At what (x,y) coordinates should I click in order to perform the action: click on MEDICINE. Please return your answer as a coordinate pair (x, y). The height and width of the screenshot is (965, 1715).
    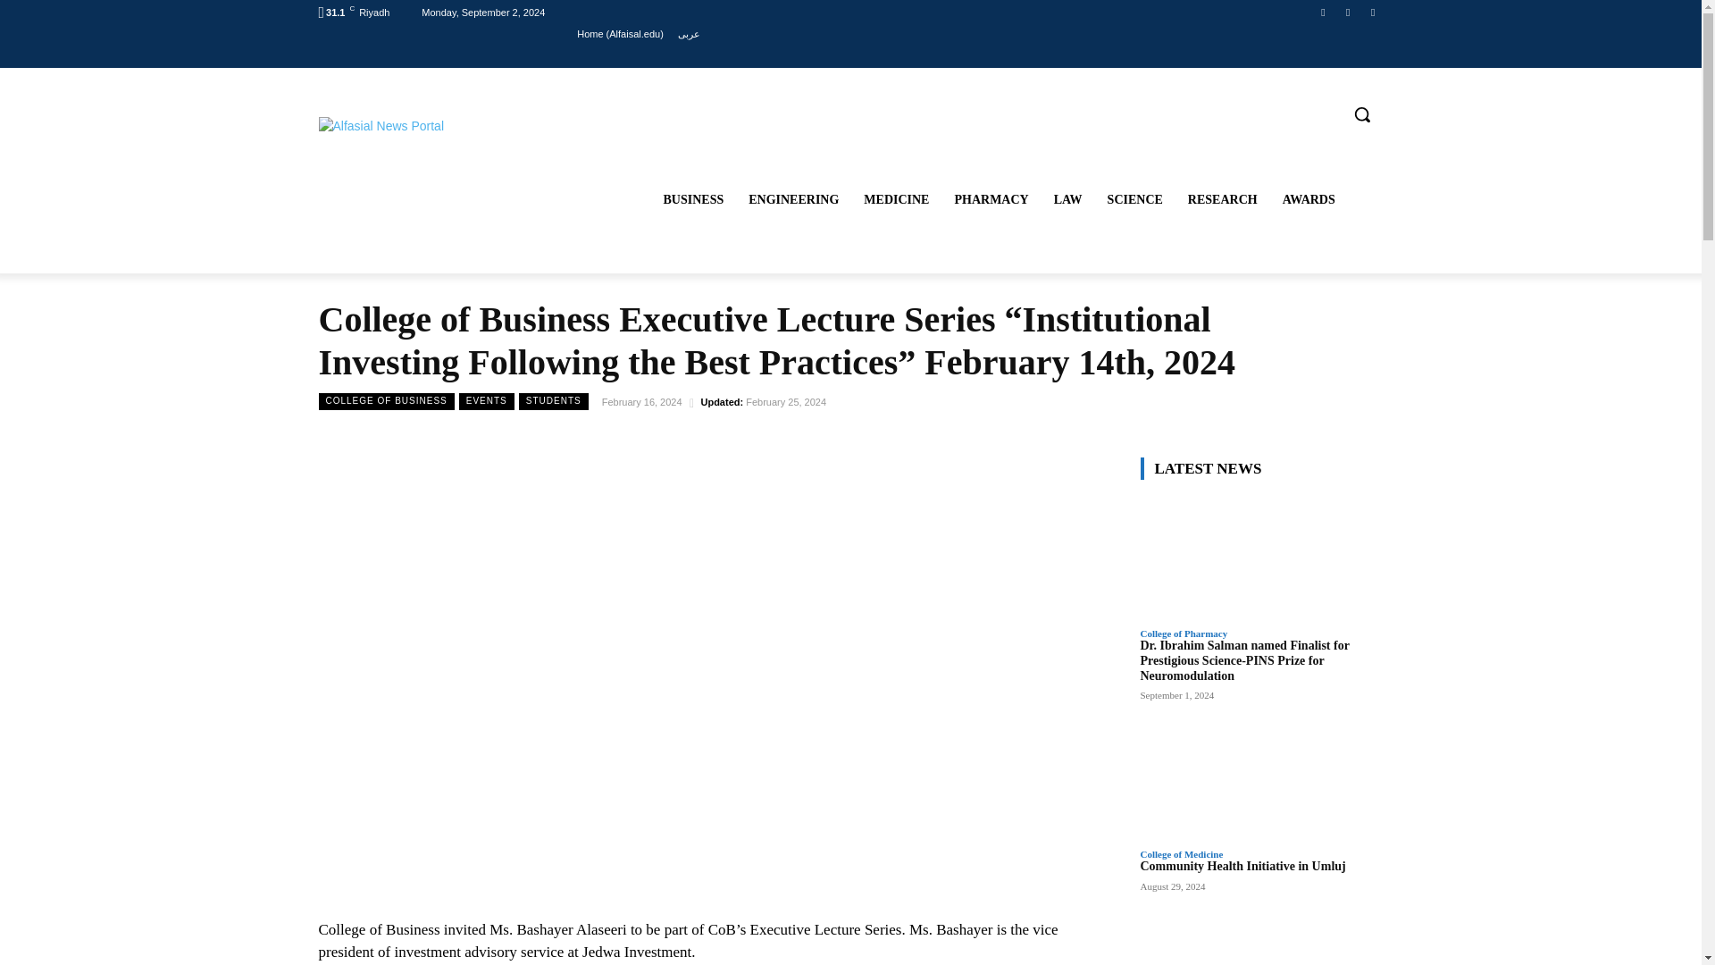
    Looking at the image, I should click on (896, 200).